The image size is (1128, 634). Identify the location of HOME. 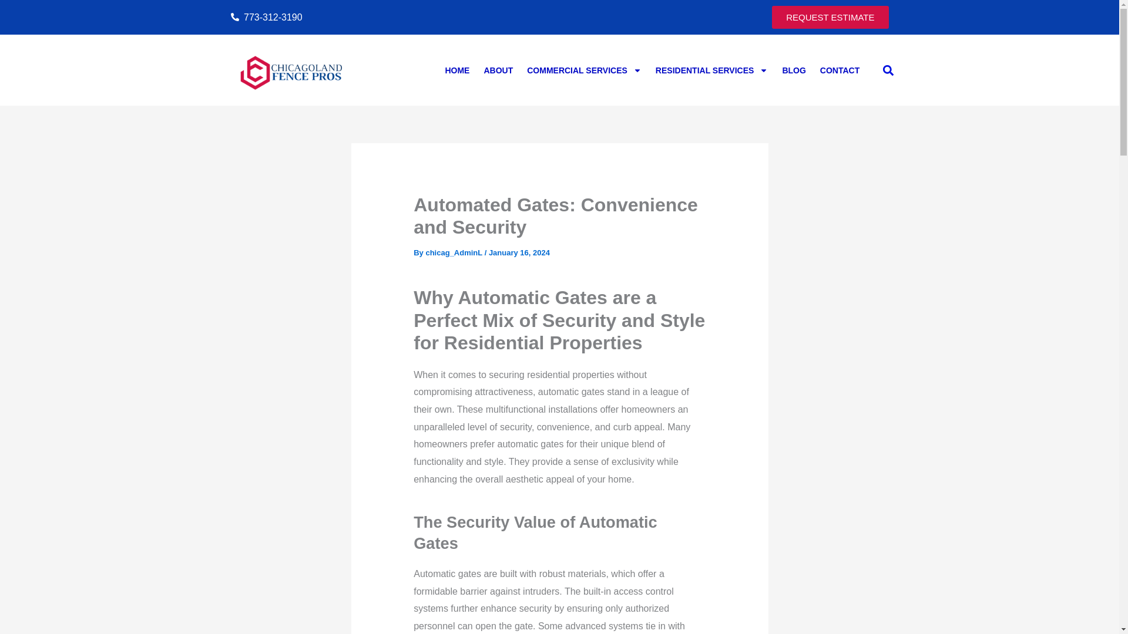
(456, 70).